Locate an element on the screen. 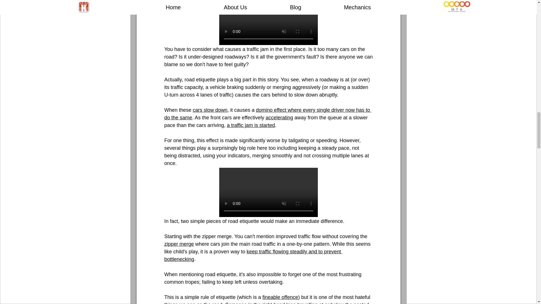 This screenshot has height=304, width=541. fineable offence is located at coordinates (280, 297).